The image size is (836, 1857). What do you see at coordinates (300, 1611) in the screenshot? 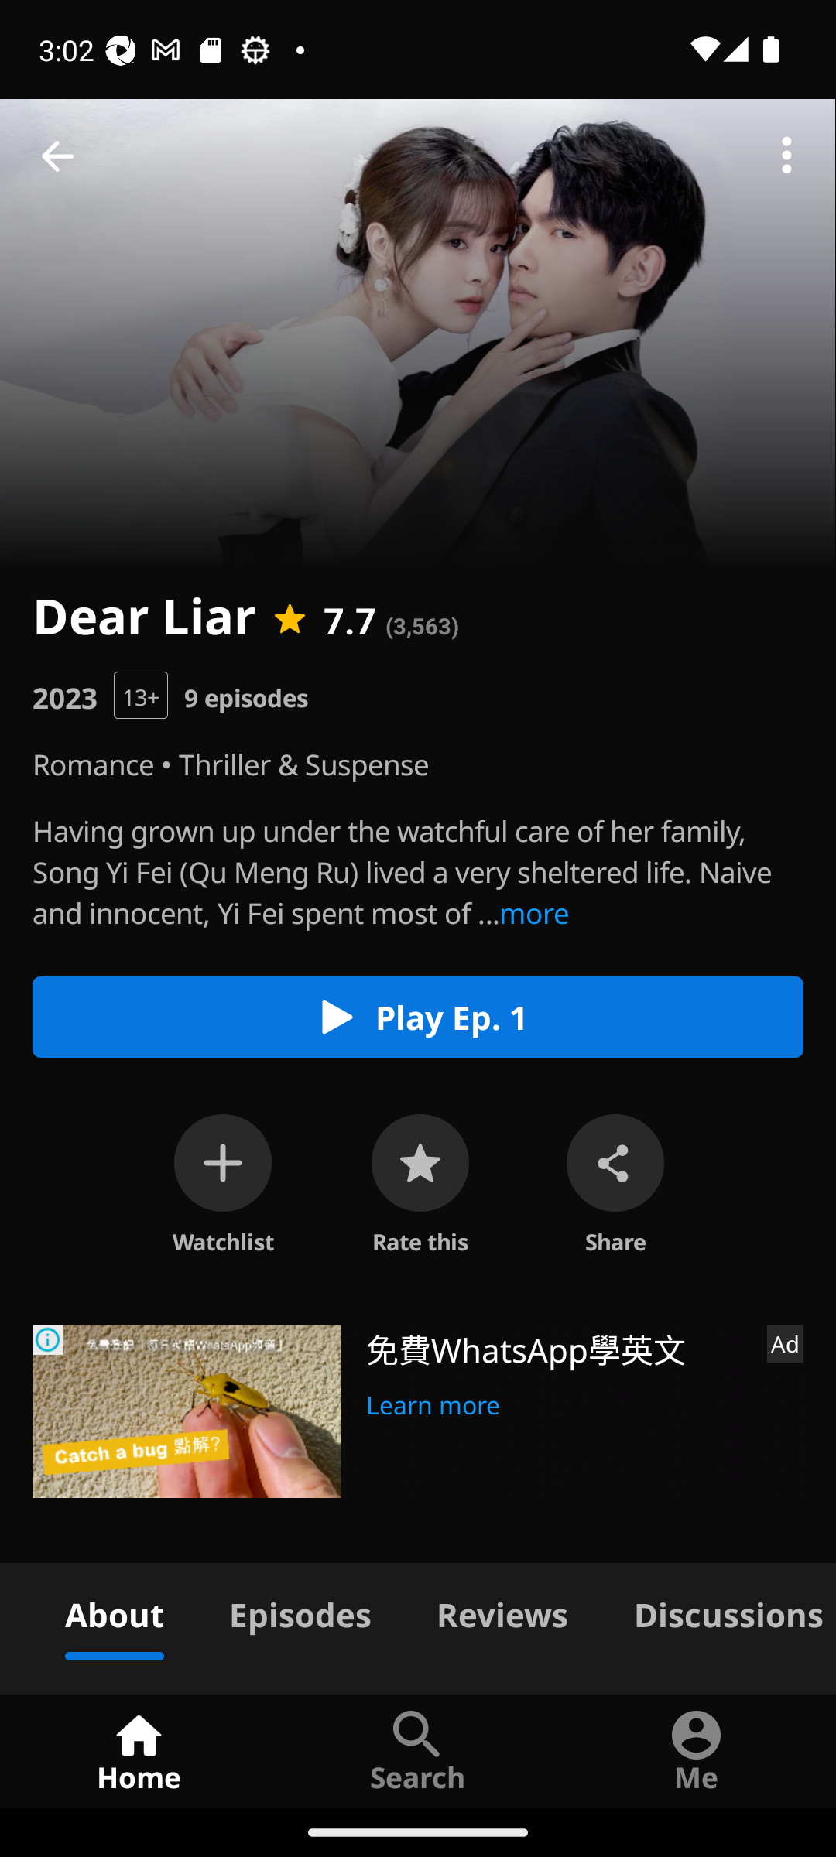
I see `Episodes` at bounding box center [300, 1611].